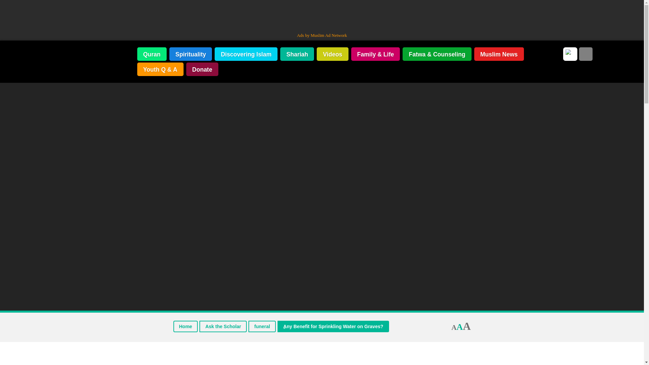 This screenshot has width=649, height=365. What do you see at coordinates (321, 35) in the screenshot?
I see `Ads by Muslim Ad Network` at bounding box center [321, 35].